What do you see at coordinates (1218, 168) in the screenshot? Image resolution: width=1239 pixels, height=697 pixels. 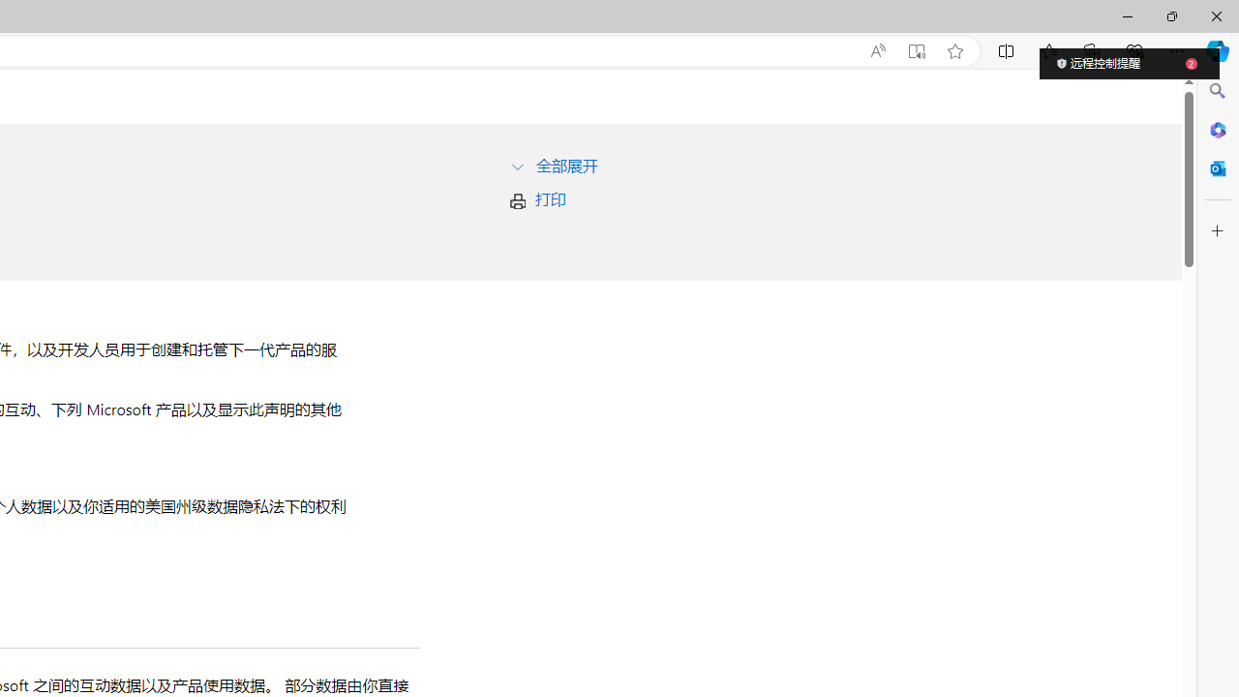 I see `Outlook` at bounding box center [1218, 168].